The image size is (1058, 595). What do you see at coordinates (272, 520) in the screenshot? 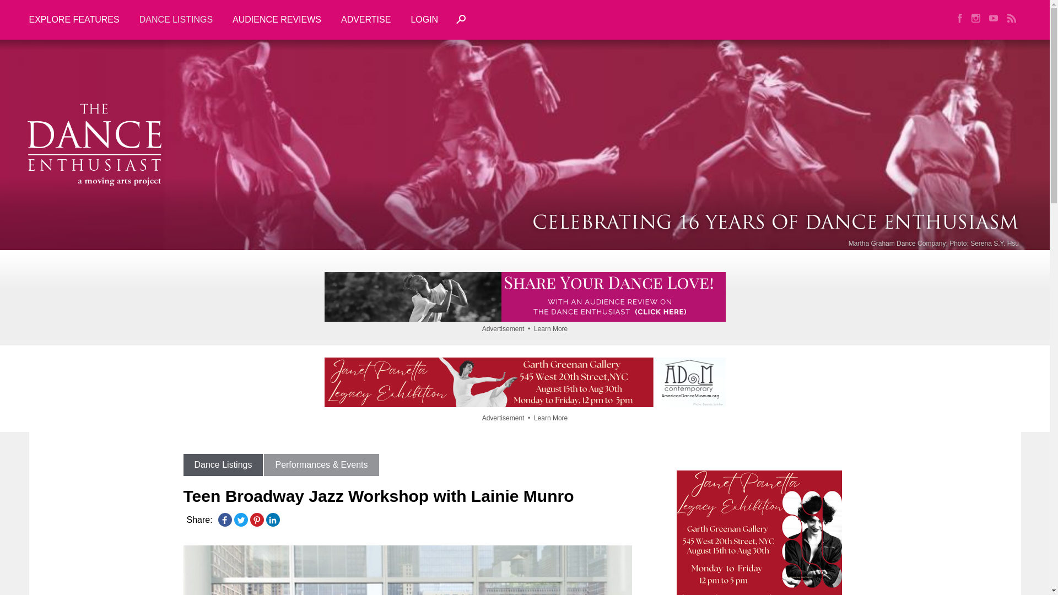
I see `LinkedIn` at bounding box center [272, 520].